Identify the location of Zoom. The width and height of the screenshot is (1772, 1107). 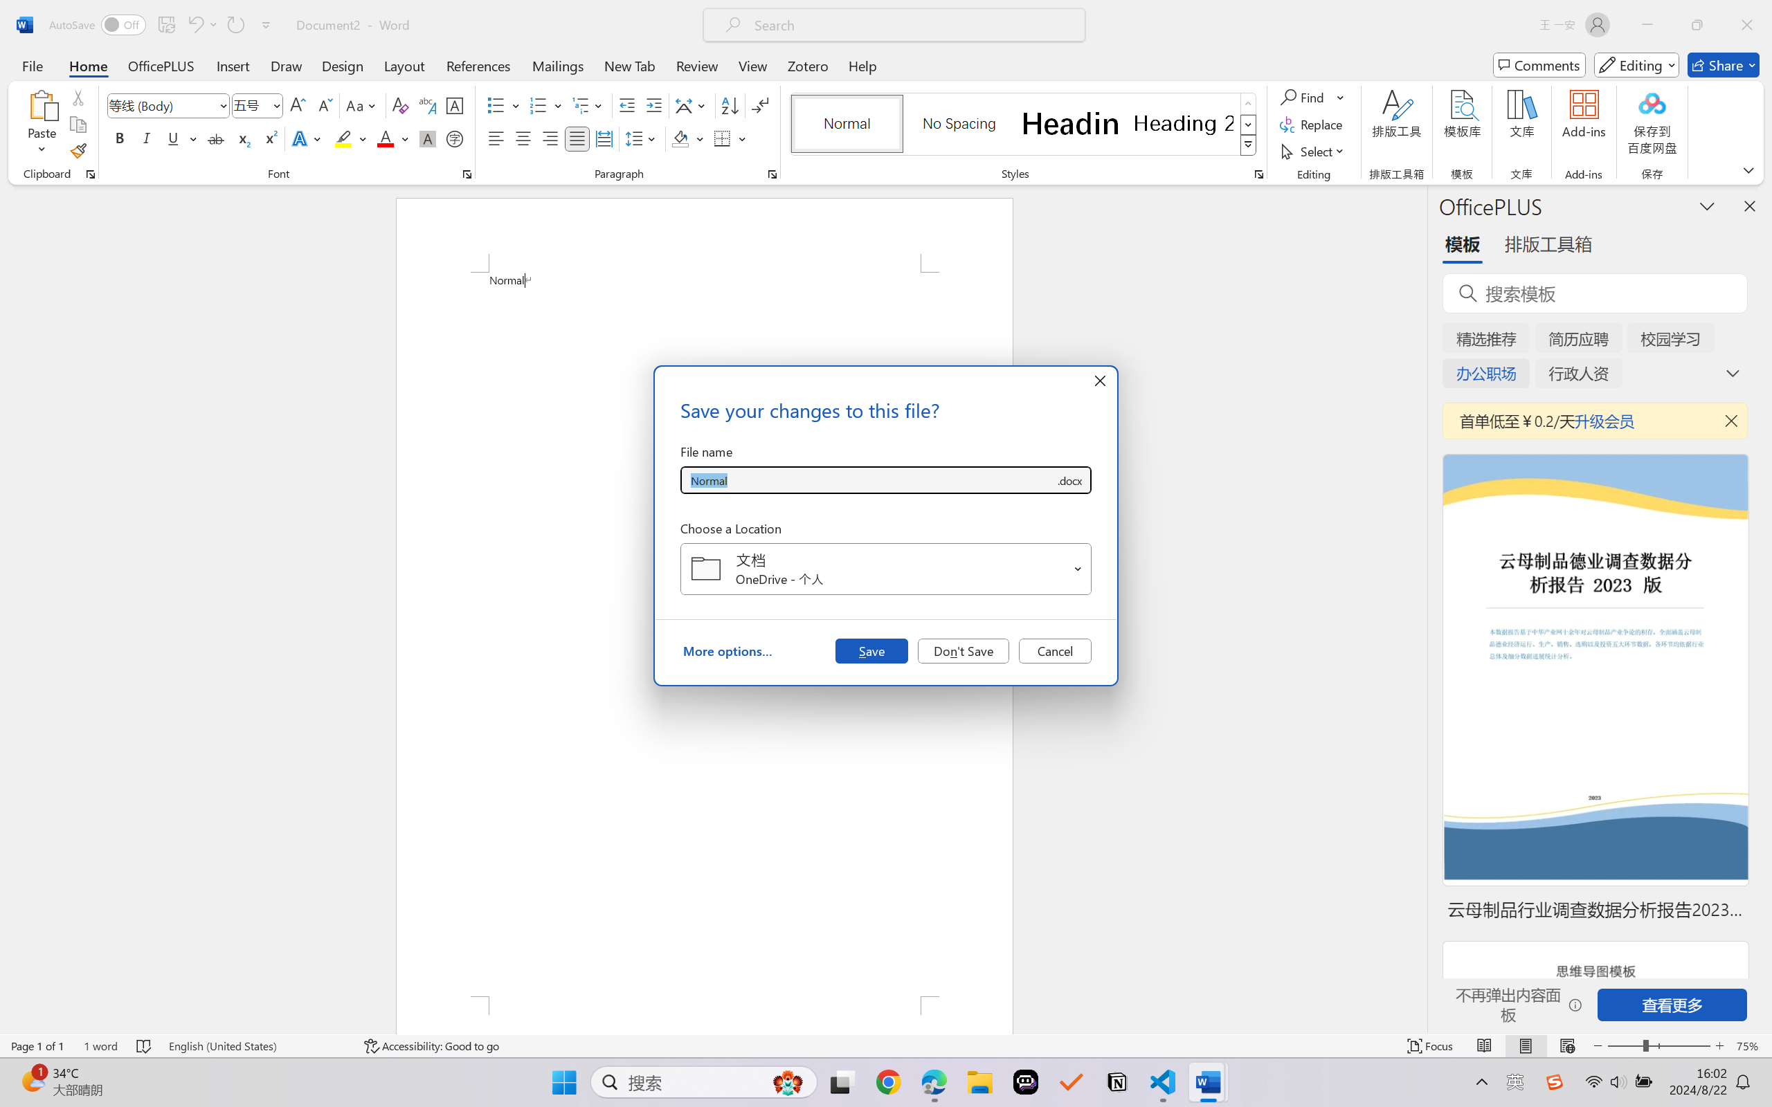
(1658, 1046).